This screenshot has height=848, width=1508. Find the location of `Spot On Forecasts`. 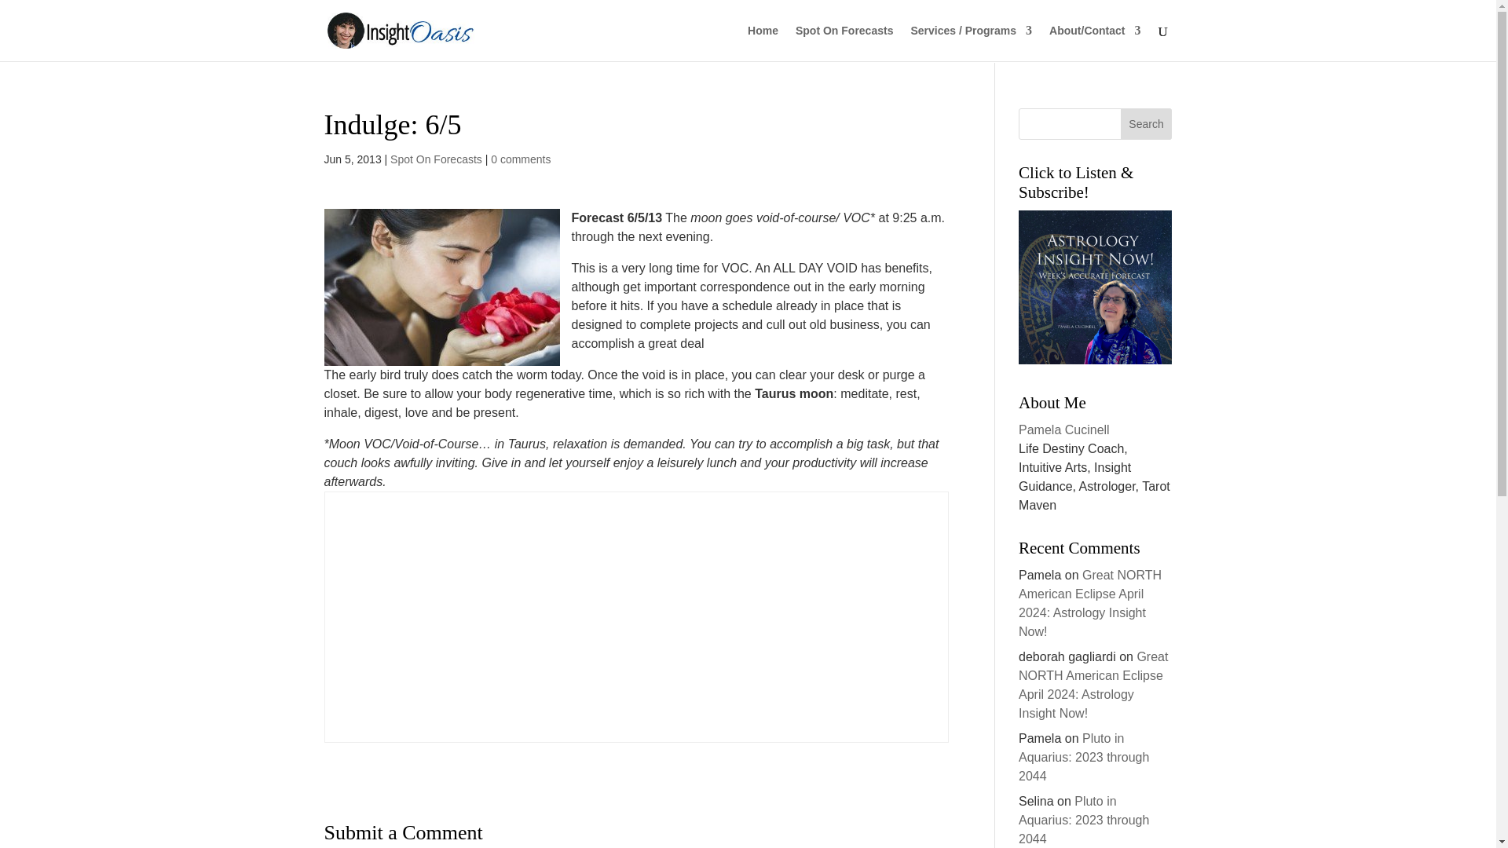

Spot On Forecasts is located at coordinates (437, 159).